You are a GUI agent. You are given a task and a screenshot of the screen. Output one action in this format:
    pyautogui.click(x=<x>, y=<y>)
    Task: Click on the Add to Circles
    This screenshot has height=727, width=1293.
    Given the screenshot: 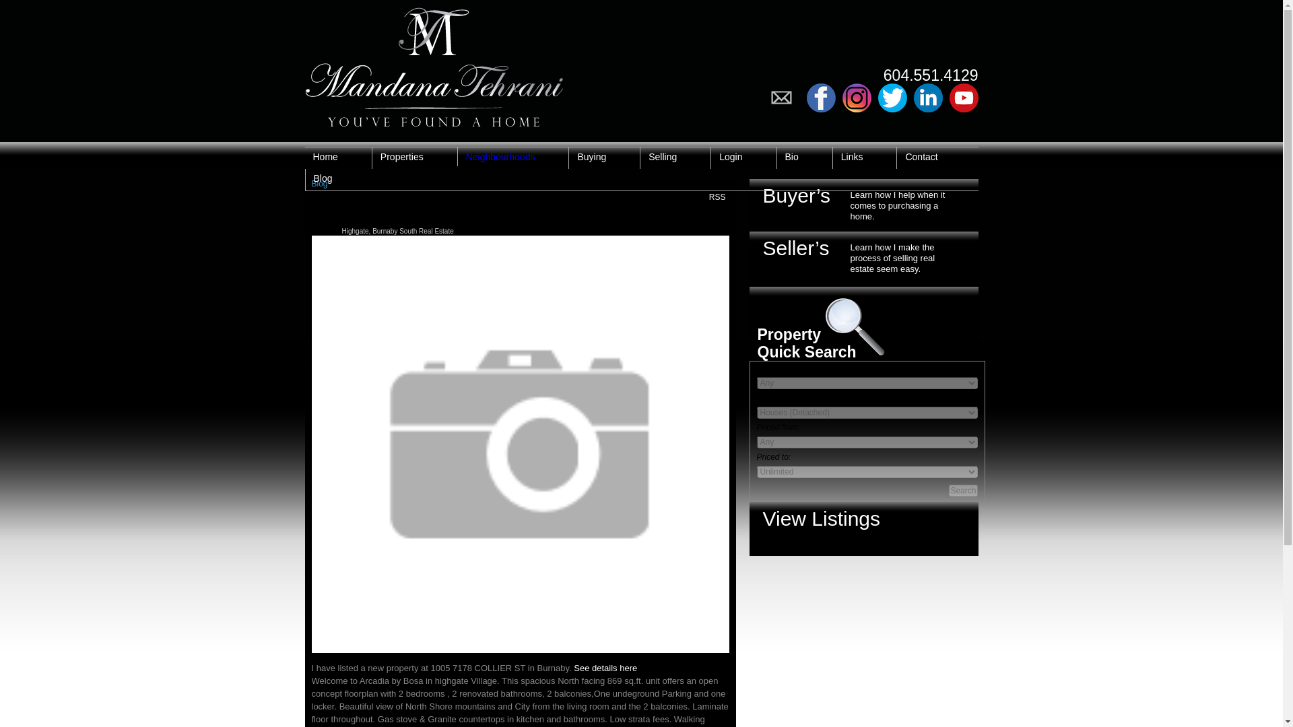 What is the action you would take?
    pyautogui.click(x=855, y=98)
    